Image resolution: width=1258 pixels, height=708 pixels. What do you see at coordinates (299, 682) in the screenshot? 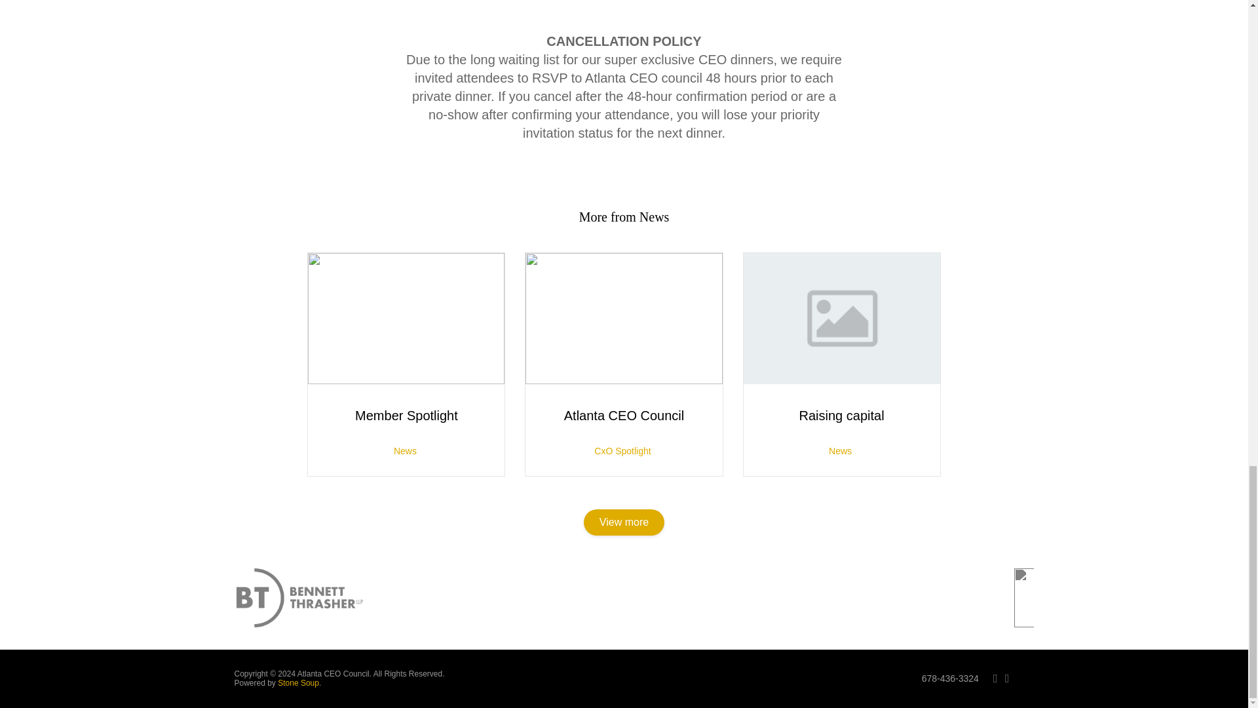
I see `Stone Soup` at bounding box center [299, 682].